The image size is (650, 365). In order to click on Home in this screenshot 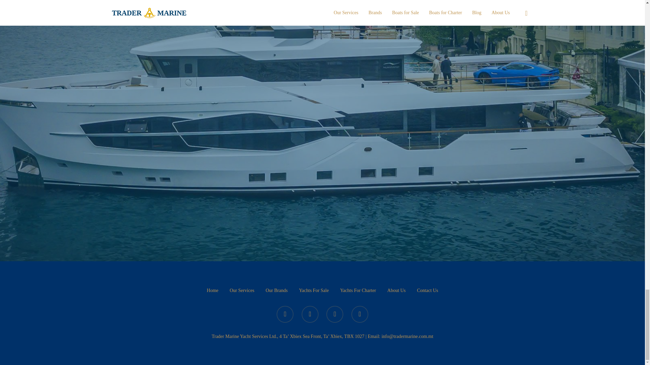, I will do `click(213, 290)`.